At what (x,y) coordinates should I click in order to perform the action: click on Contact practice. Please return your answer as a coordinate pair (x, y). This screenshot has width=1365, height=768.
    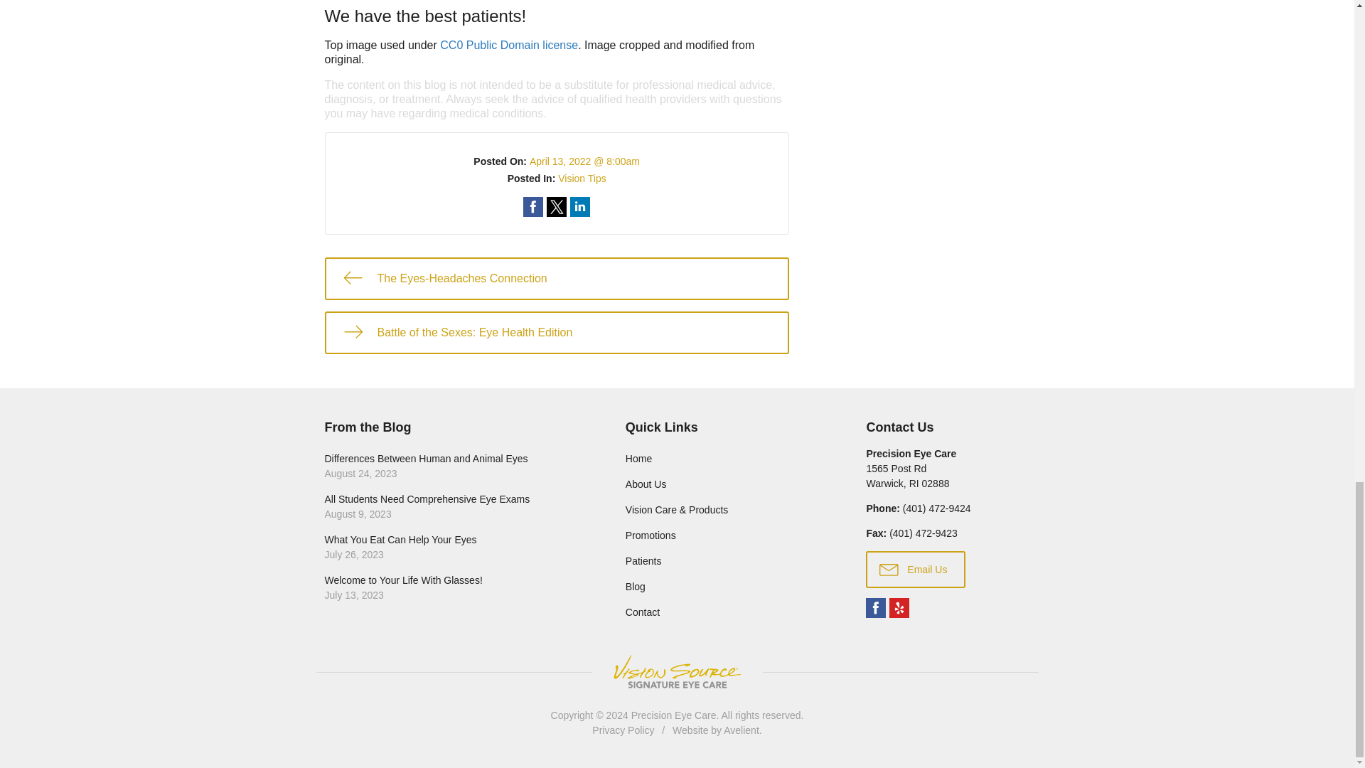
    Looking at the image, I should click on (936, 508).